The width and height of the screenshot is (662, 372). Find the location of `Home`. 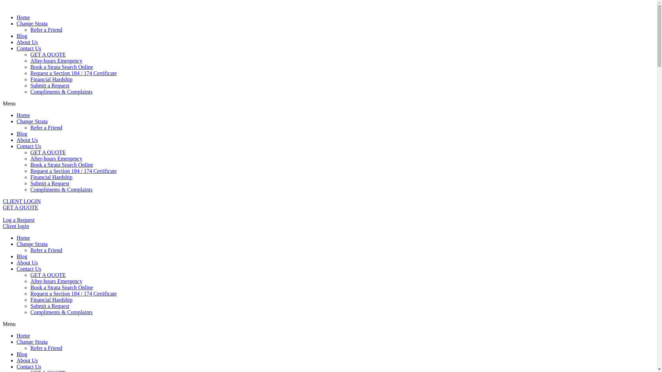

Home is located at coordinates (23, 17).